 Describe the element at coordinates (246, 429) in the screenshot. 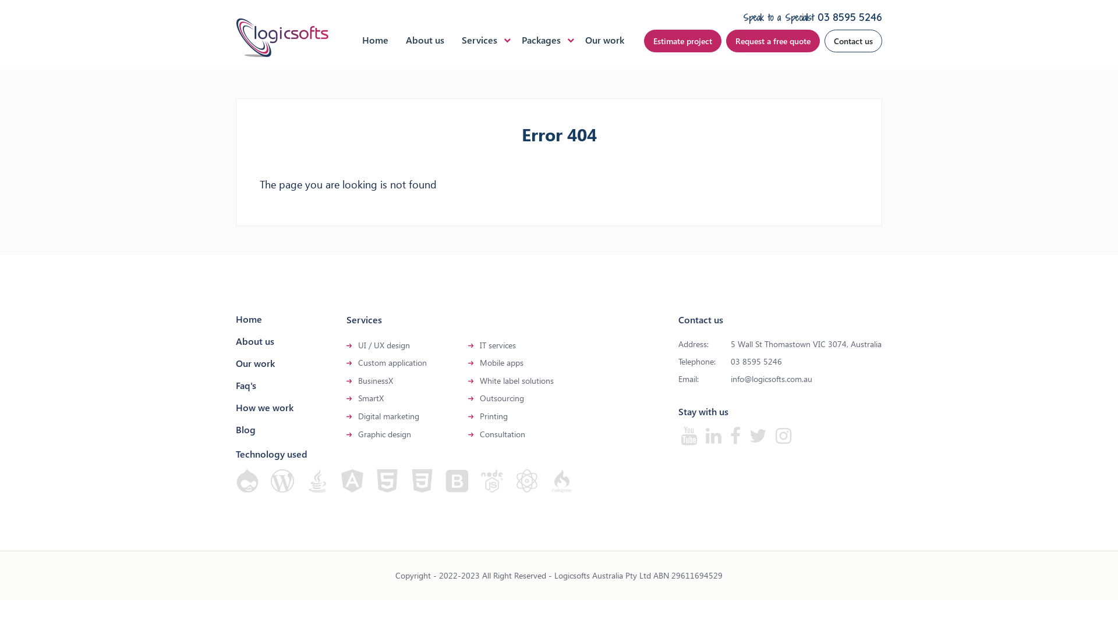

I see `Blog` at that location.